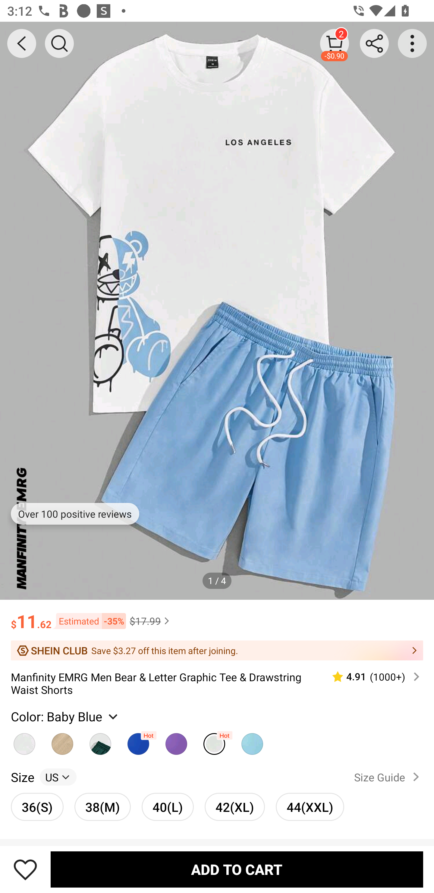 The height and width of the screenshot is (893, 434). Describe the element at coordinates (100, 741) in the screenshot. I see `Green` at that location.